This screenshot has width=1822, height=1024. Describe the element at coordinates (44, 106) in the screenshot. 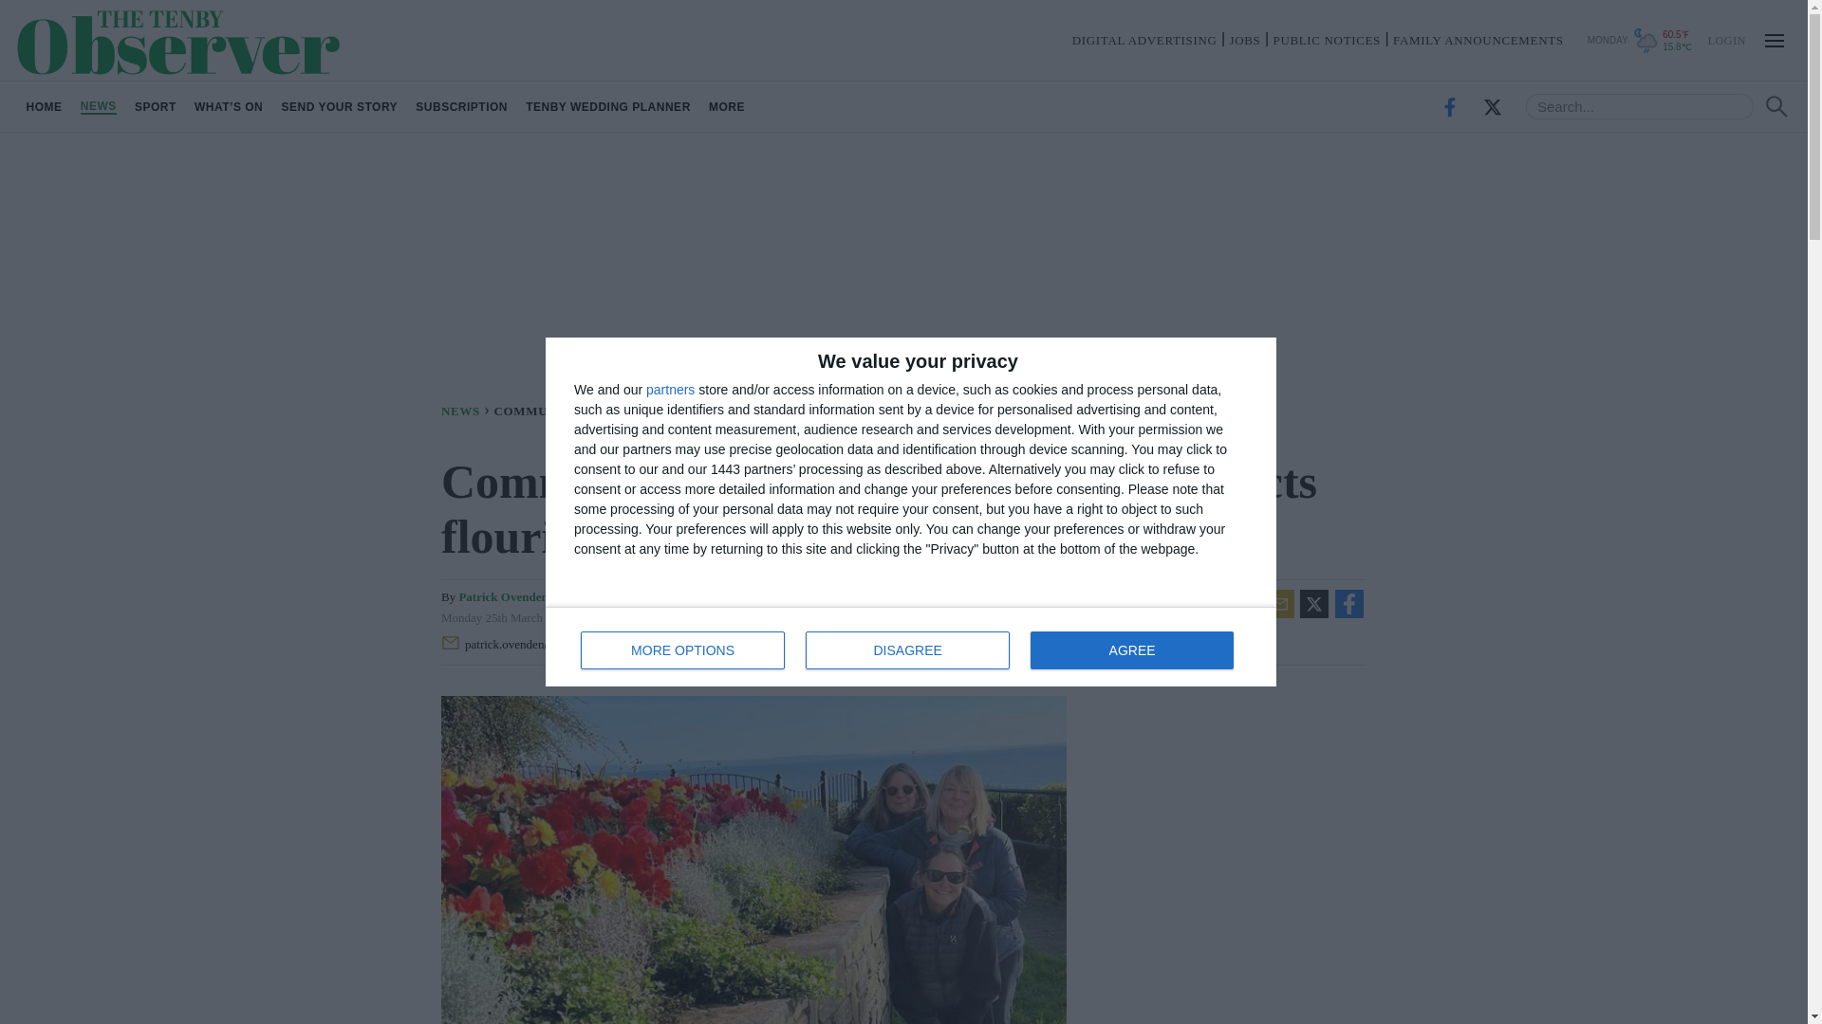

I see `AGREE` at that location.